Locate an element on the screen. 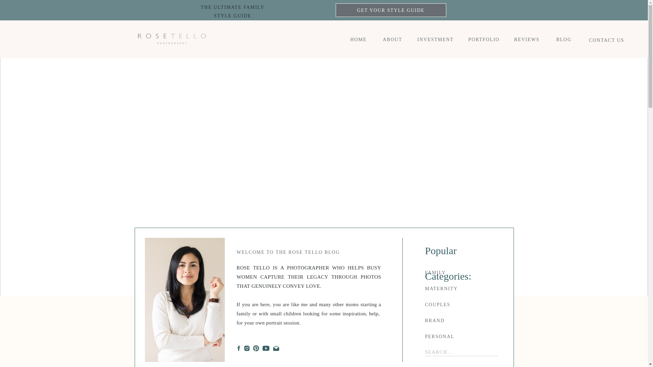 The height and width of the screenshot is (367, 653). INVESTMENT is located at coordinates (435, 39).